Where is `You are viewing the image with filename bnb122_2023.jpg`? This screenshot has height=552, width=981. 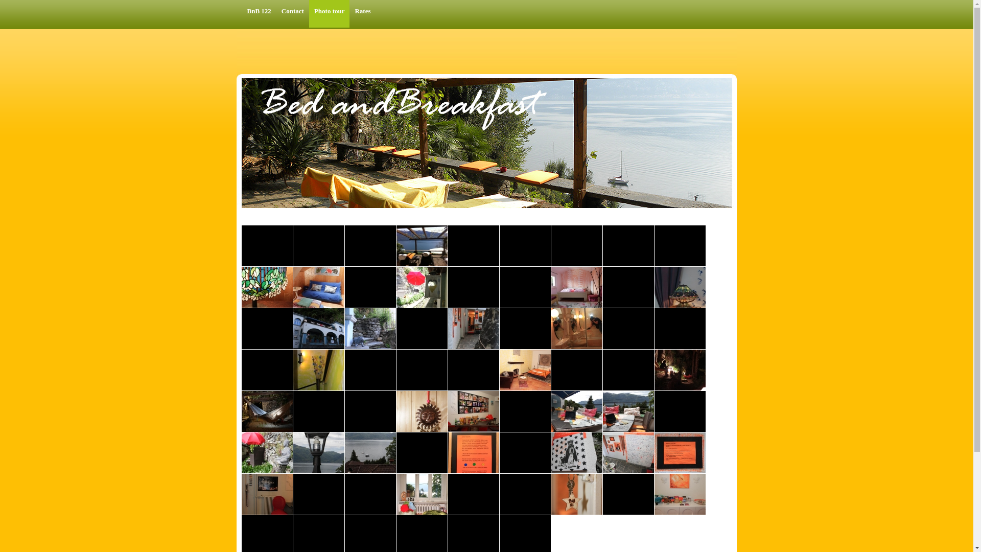
You are viewing the image with filename bnb122_2023.jpg is located at coordinates (525, 453).